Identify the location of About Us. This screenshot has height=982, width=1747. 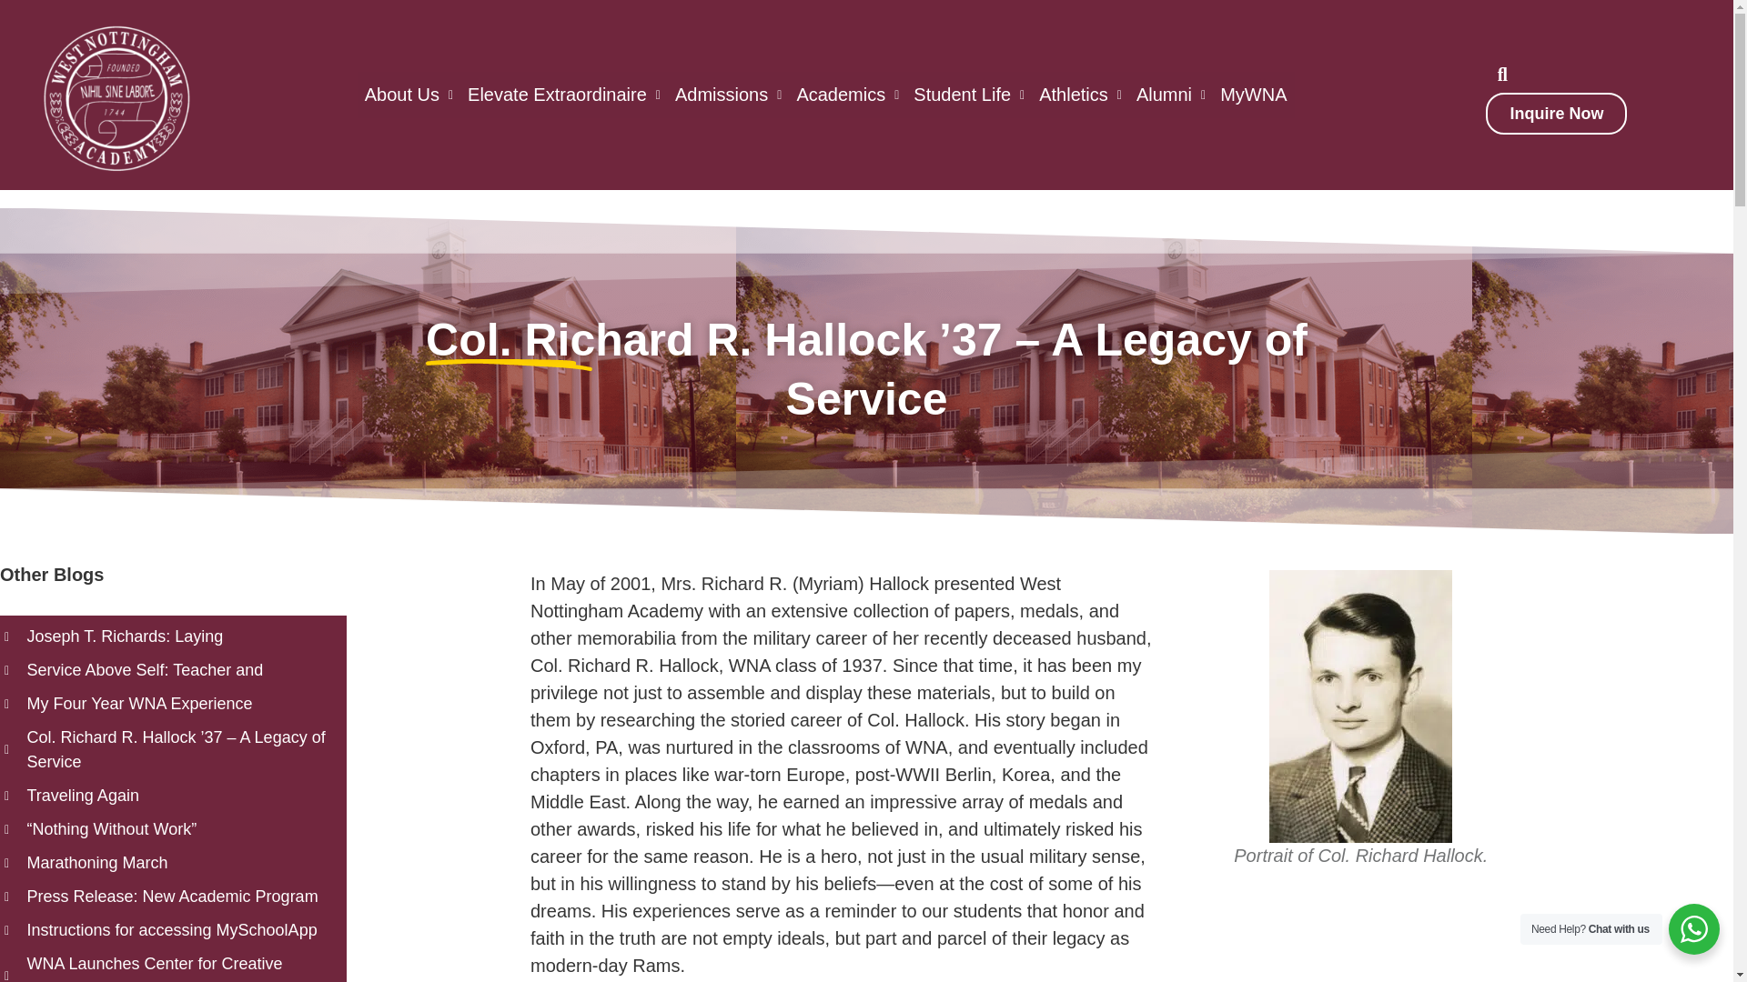
(409, 95).